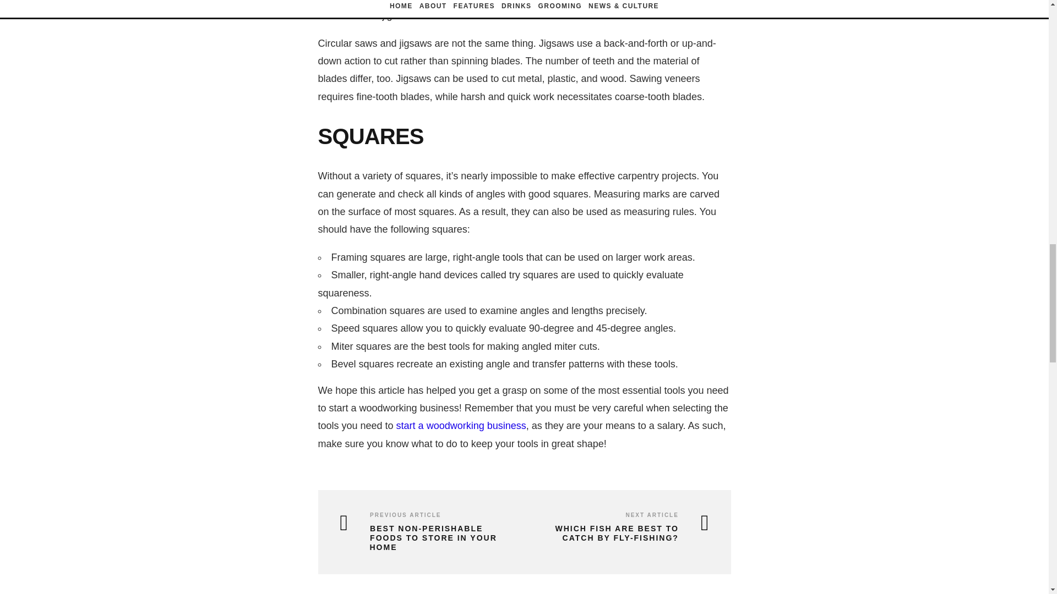 This screenshot has height=594, width=1057. What do you see at coordinates (405, 515) in the screenshot?
I see `PREVIOUS ARTICLE` at bounding box center [405, 515].